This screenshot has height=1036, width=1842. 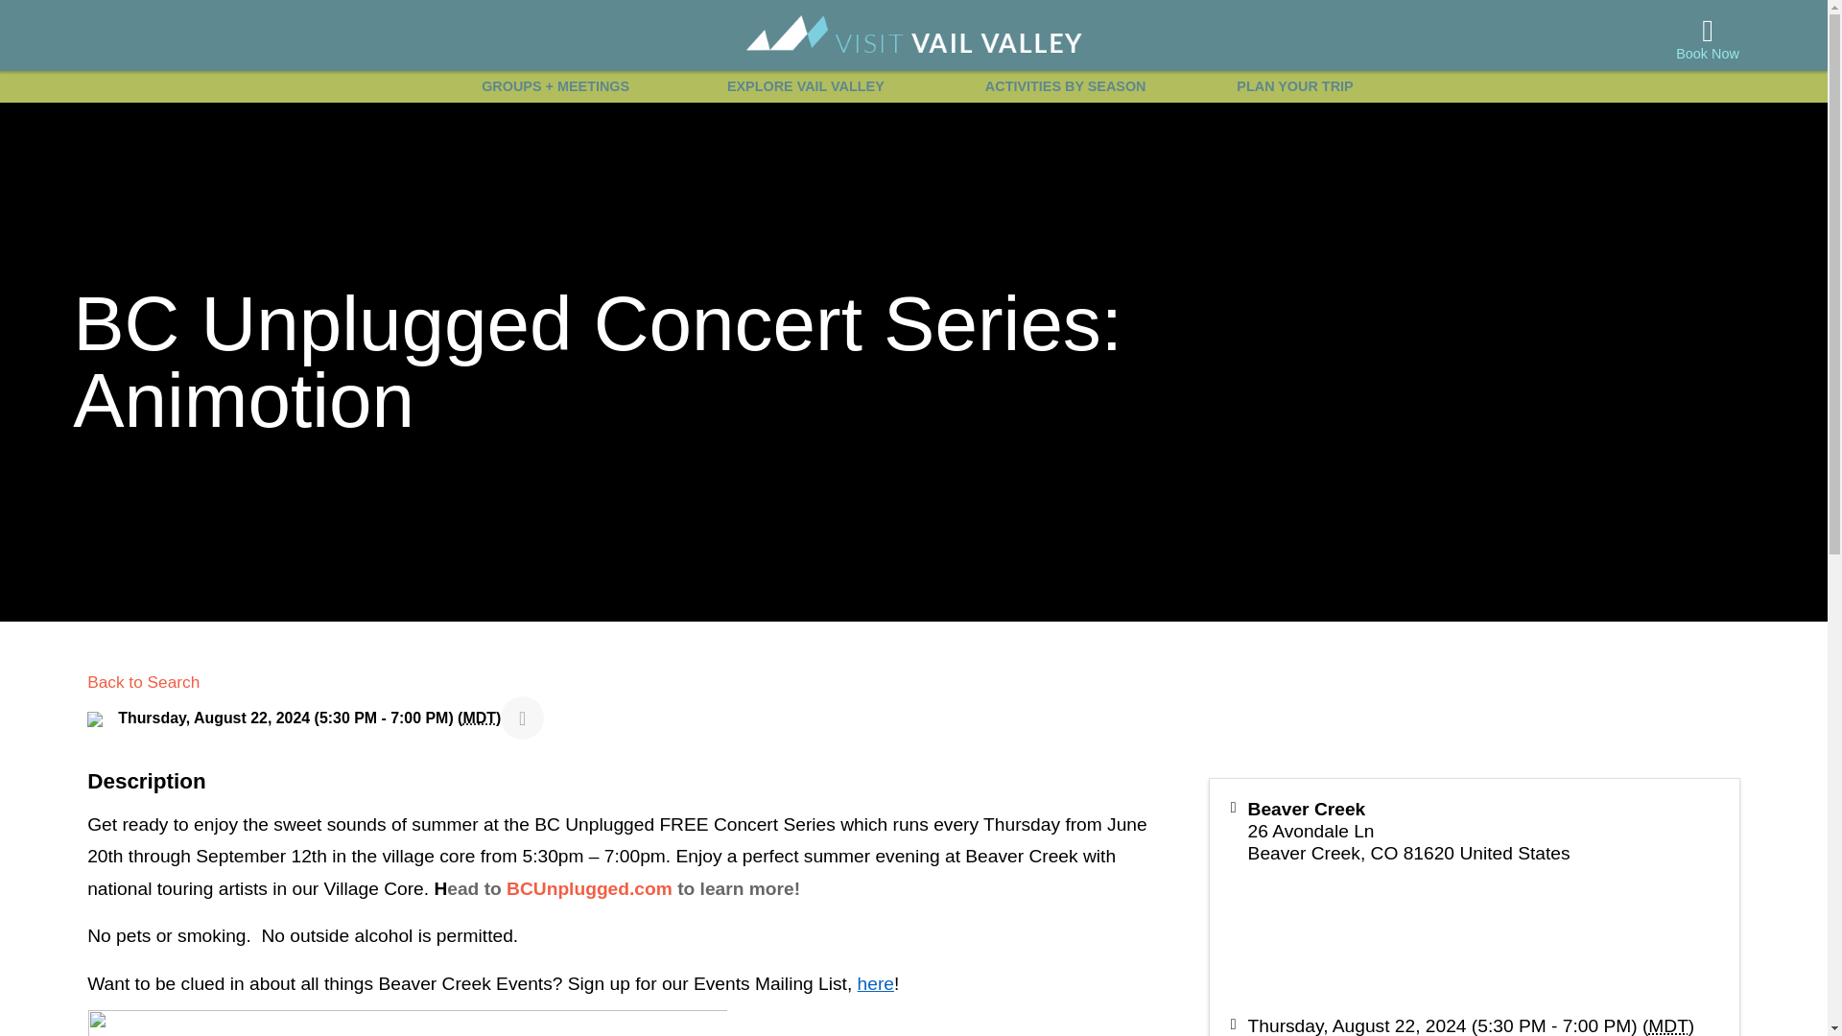 What do you see at coordinates (586, 888) in the screenshot?
I see ` BCUnplugged.com` at bounding box center [586, 888].